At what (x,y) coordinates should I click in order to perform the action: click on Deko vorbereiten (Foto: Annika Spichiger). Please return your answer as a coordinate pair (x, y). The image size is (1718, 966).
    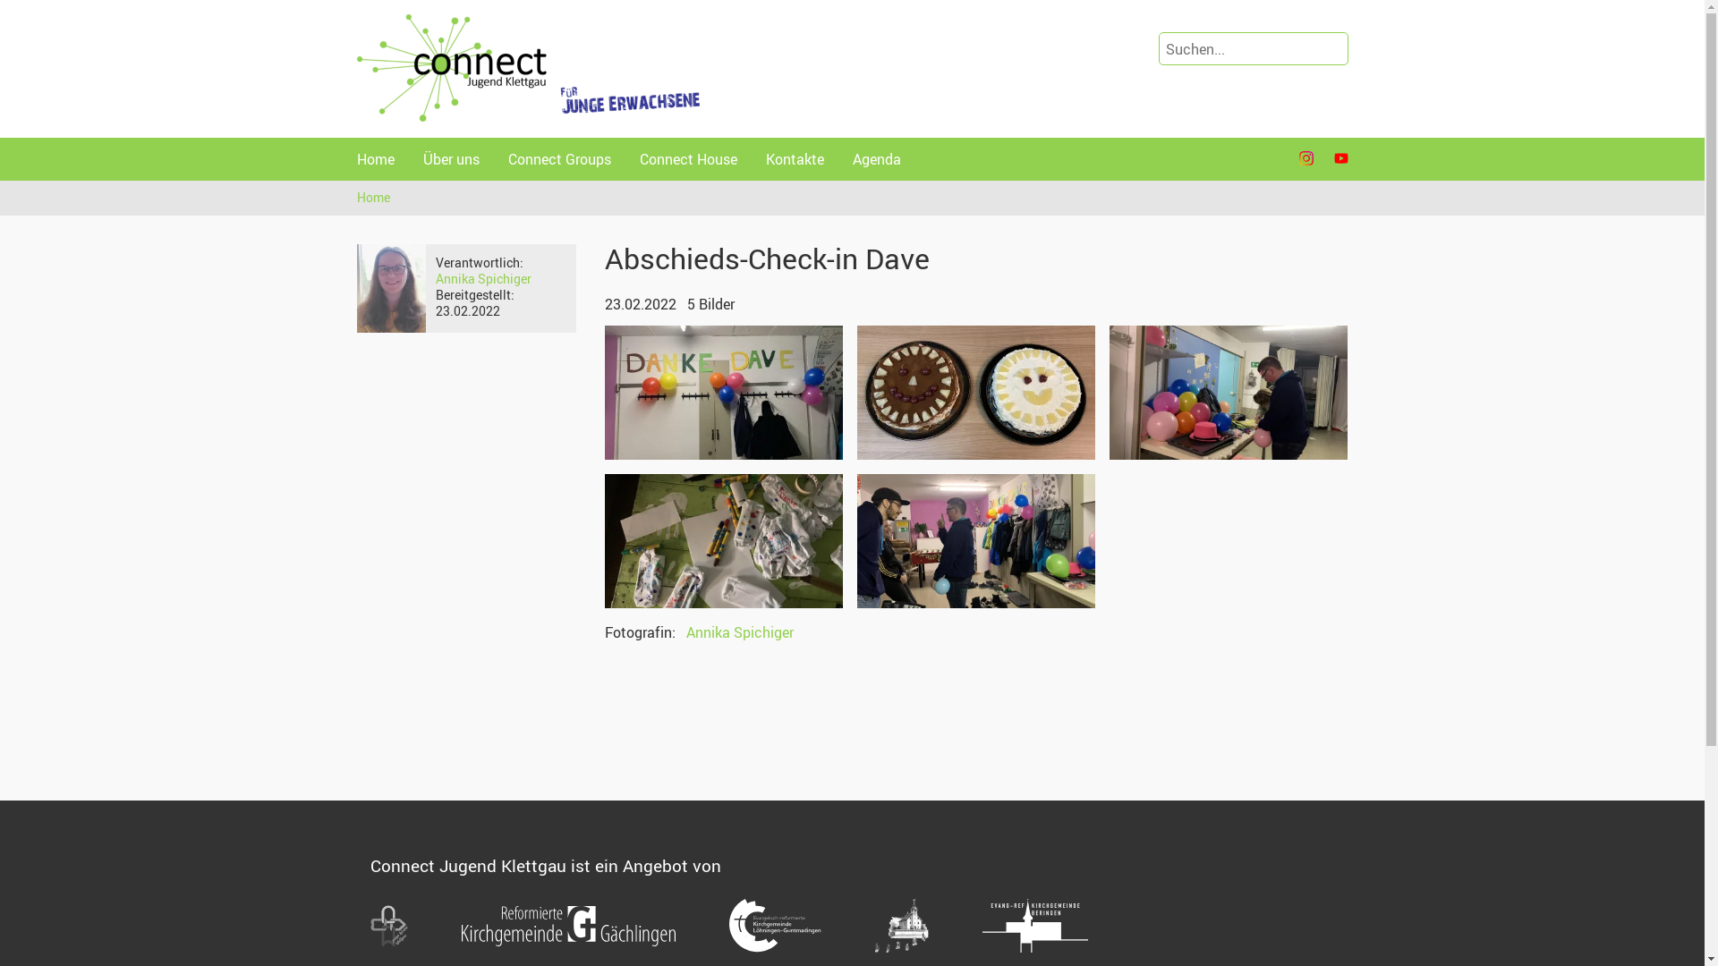
    Looking at the image, I should click on (1229, 393).